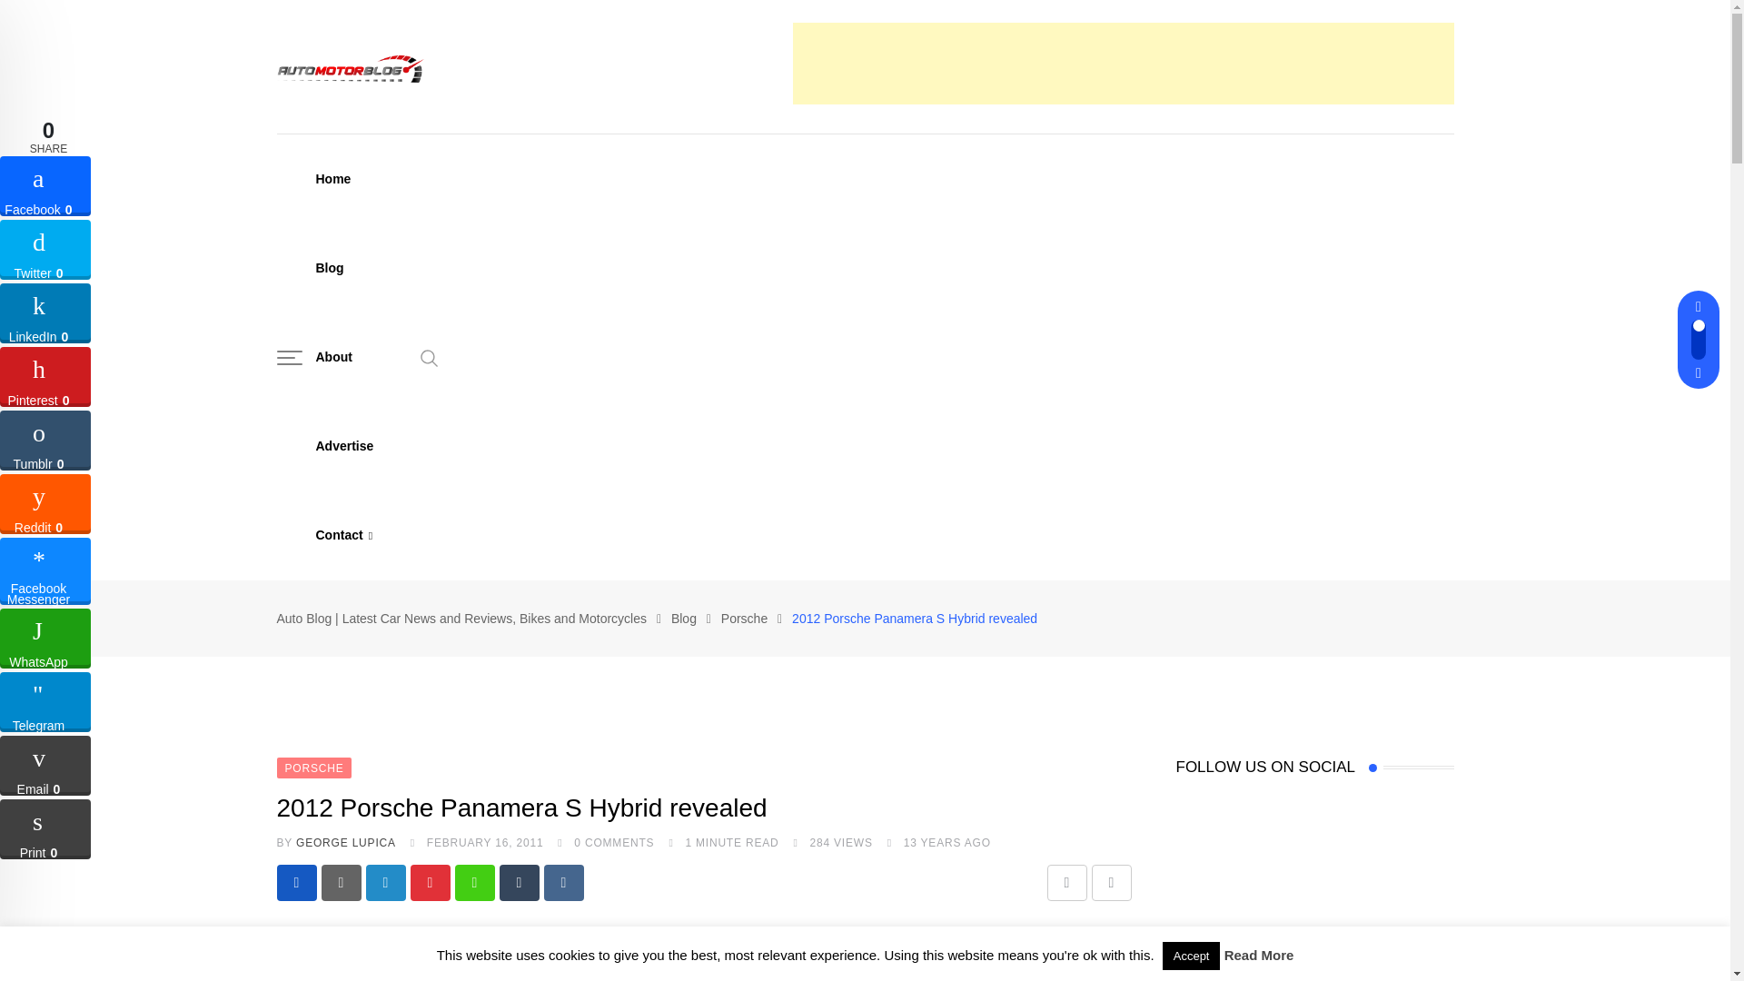 This screenshot has width=1744, height=981. What do you see at coordinates (345, 843) in the screenshot?
I see `Posts by George Lupica` at bounding box center [345, 843].